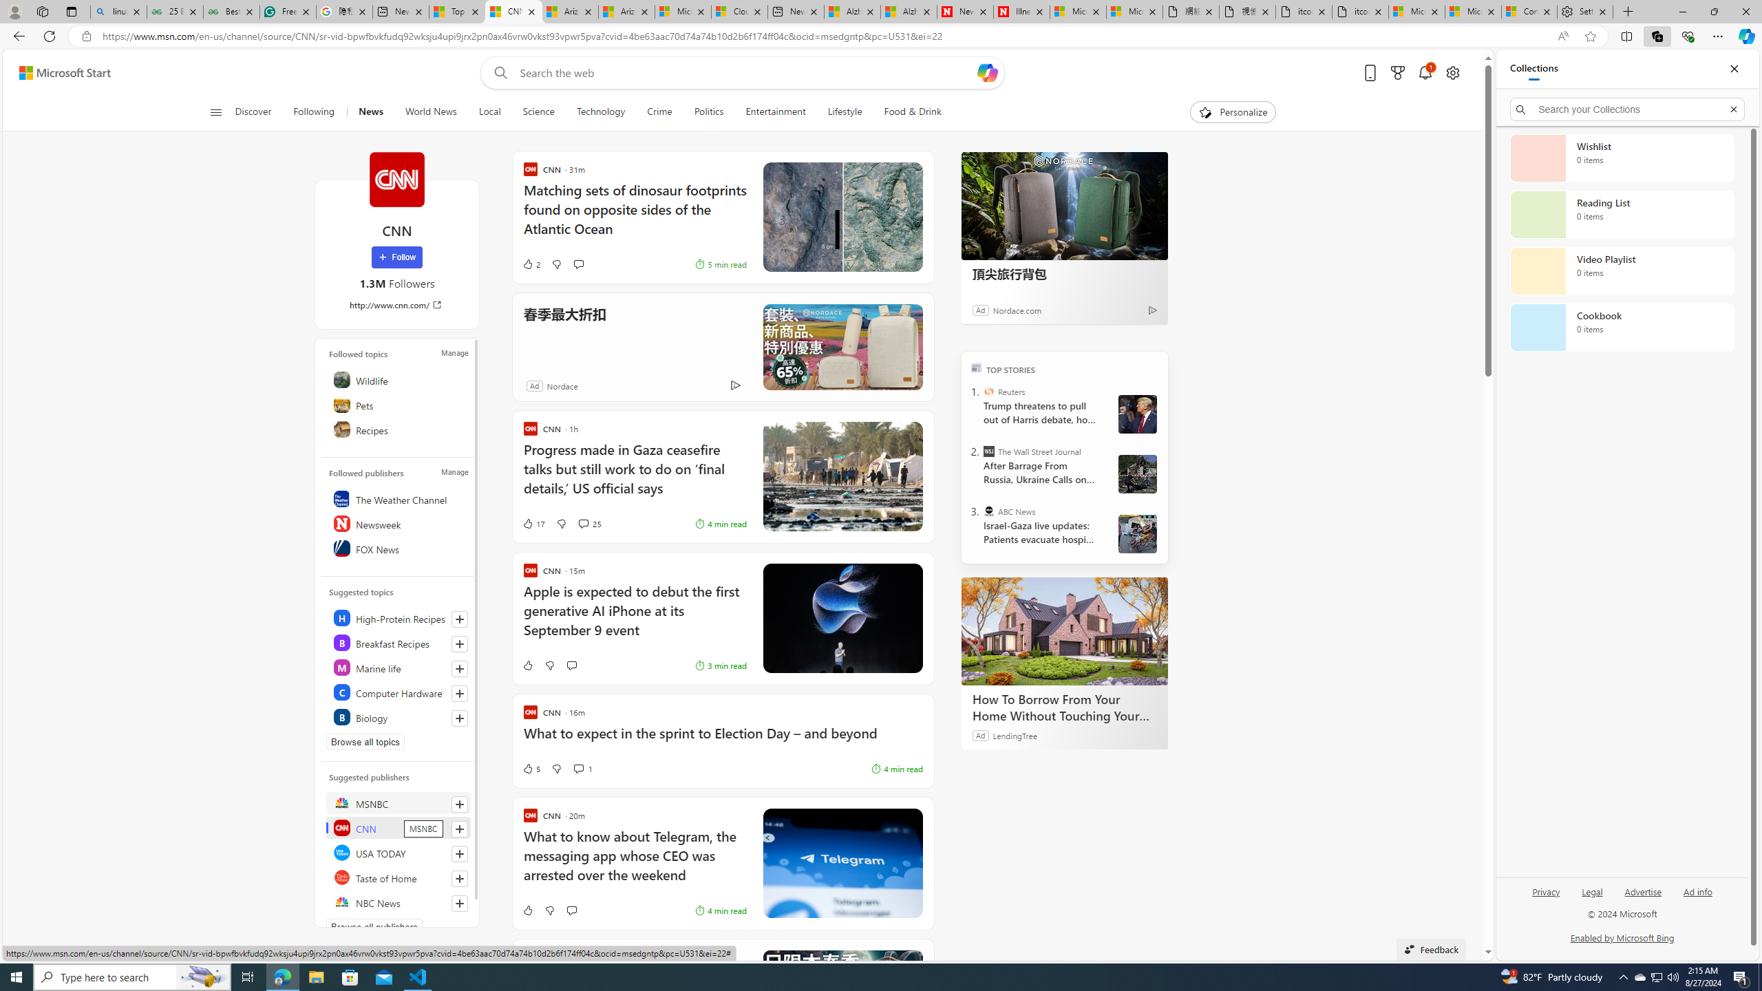 The width and height of the screenshot is (1762, 991). Describe the element at coordinates (398, 548) in the screenshot. I see `FOX News` at that location.